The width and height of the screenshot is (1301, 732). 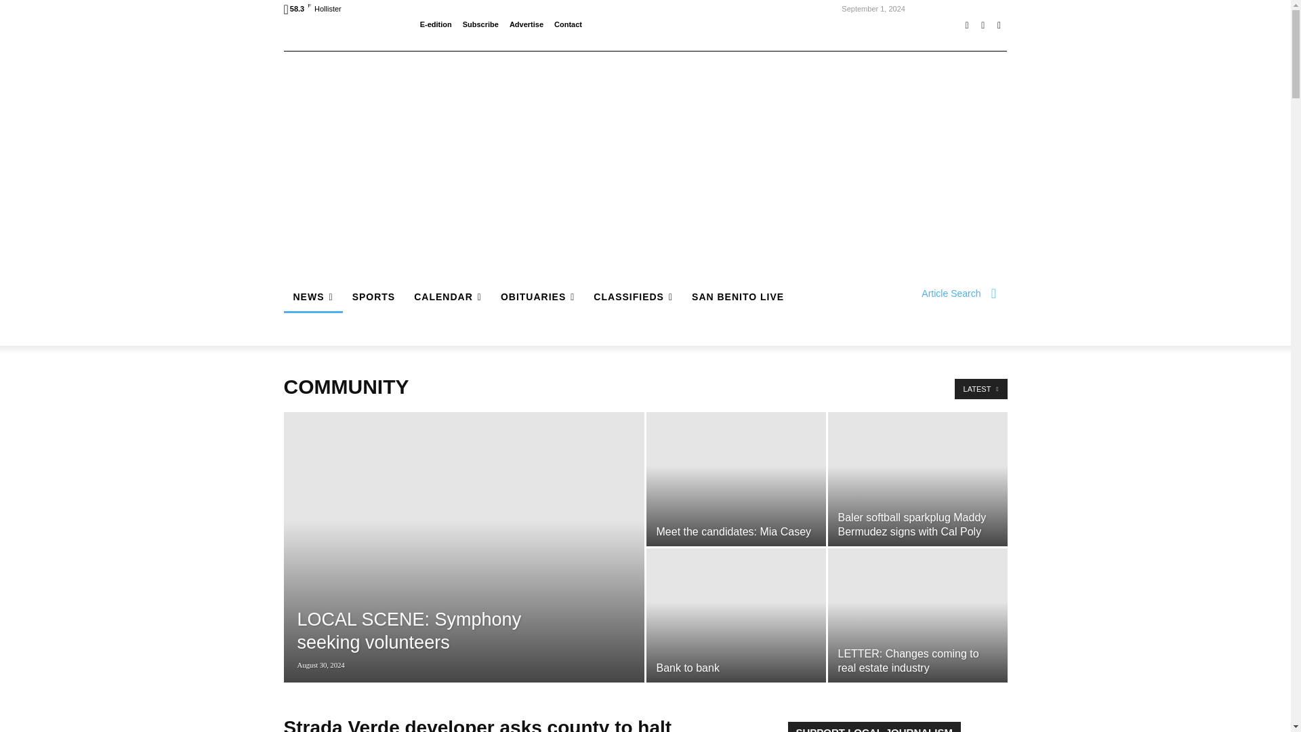 What do you see at coordinates (983, 25) in the screenshot?
I see `Instagram` at bounding box center [983, 25].